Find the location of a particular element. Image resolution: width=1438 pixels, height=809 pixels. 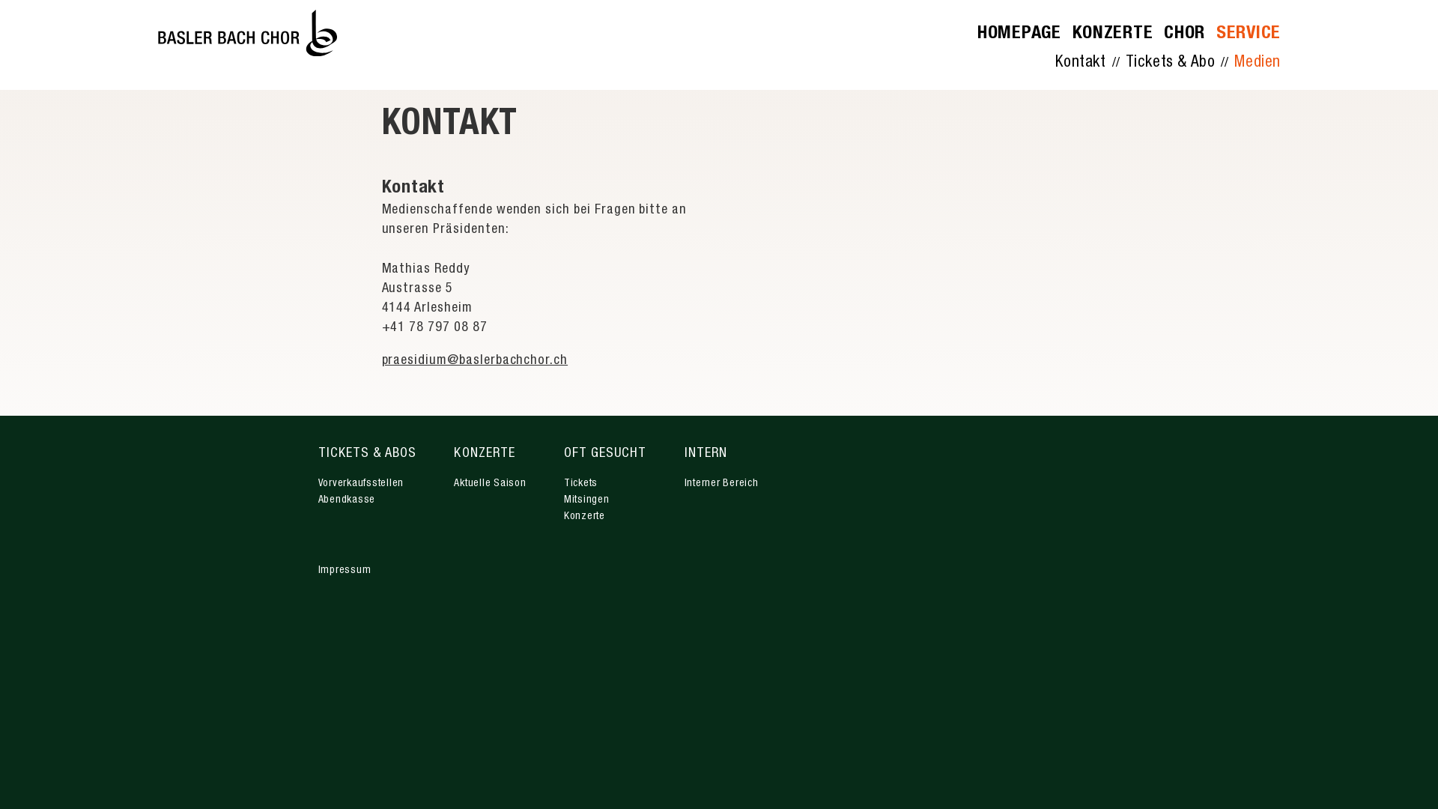

Tickets & Abo is located at coordinates (1171, 63).